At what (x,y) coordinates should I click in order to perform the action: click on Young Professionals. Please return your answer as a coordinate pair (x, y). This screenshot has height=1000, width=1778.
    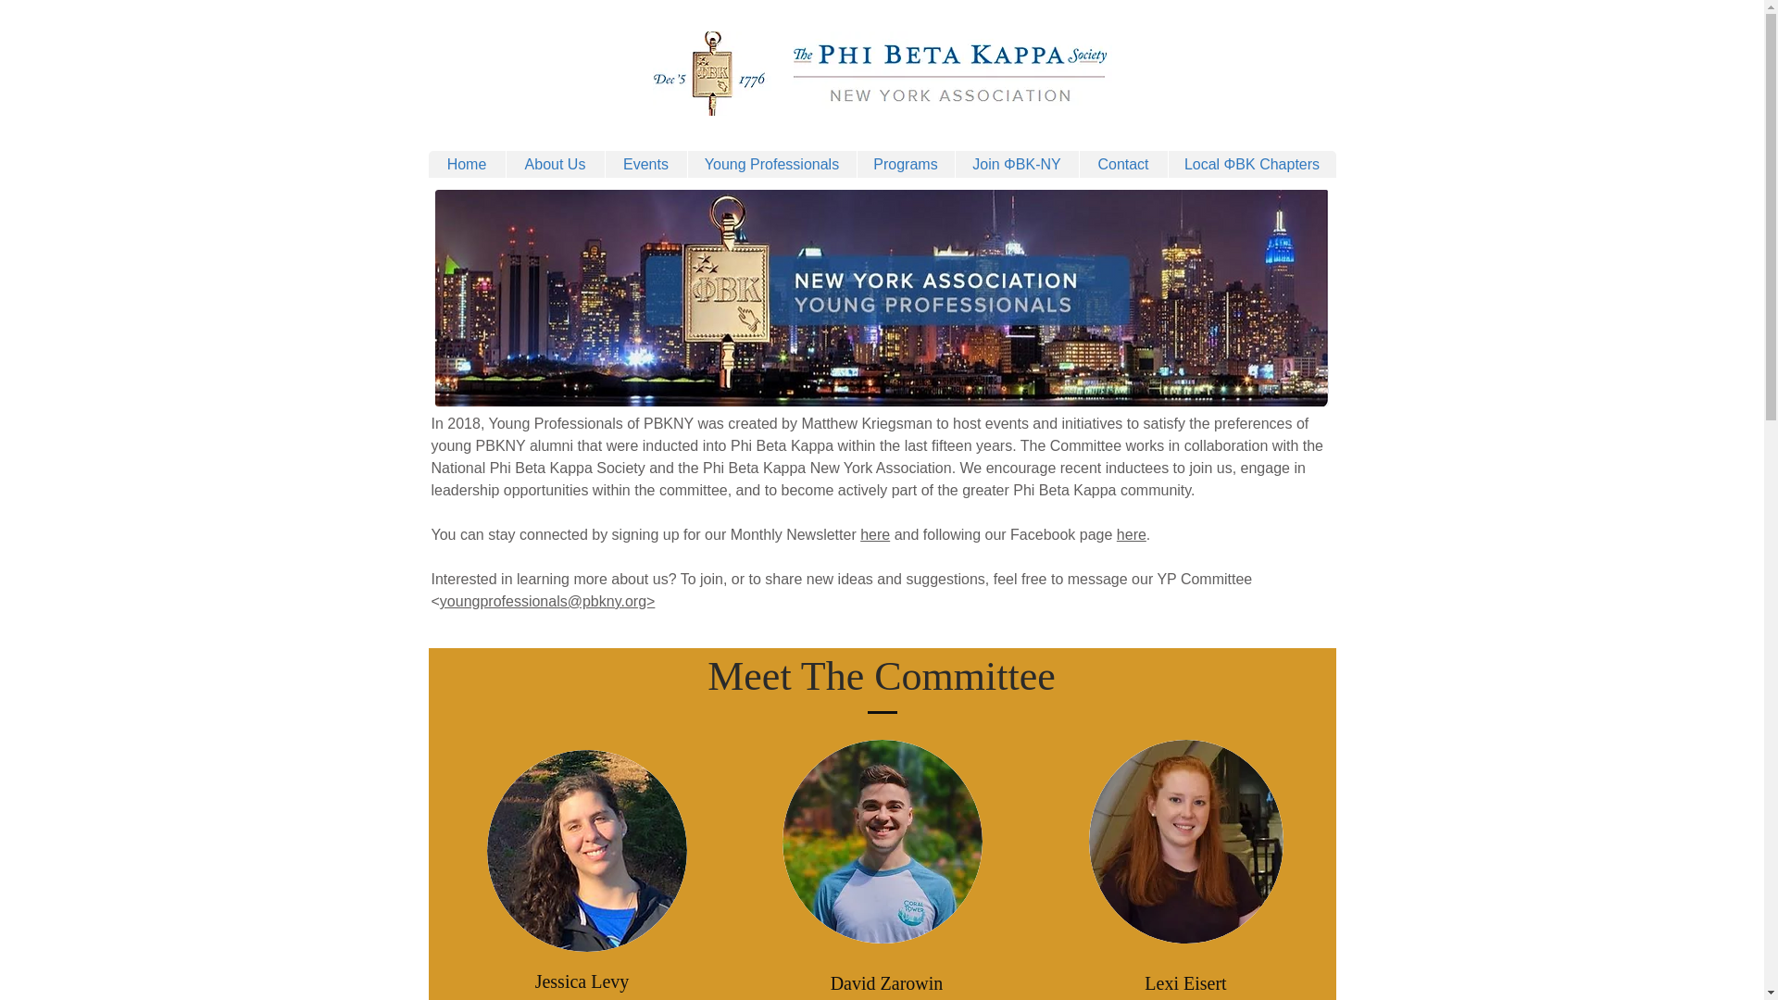
    Looking at the image, I should click on (771, 165).